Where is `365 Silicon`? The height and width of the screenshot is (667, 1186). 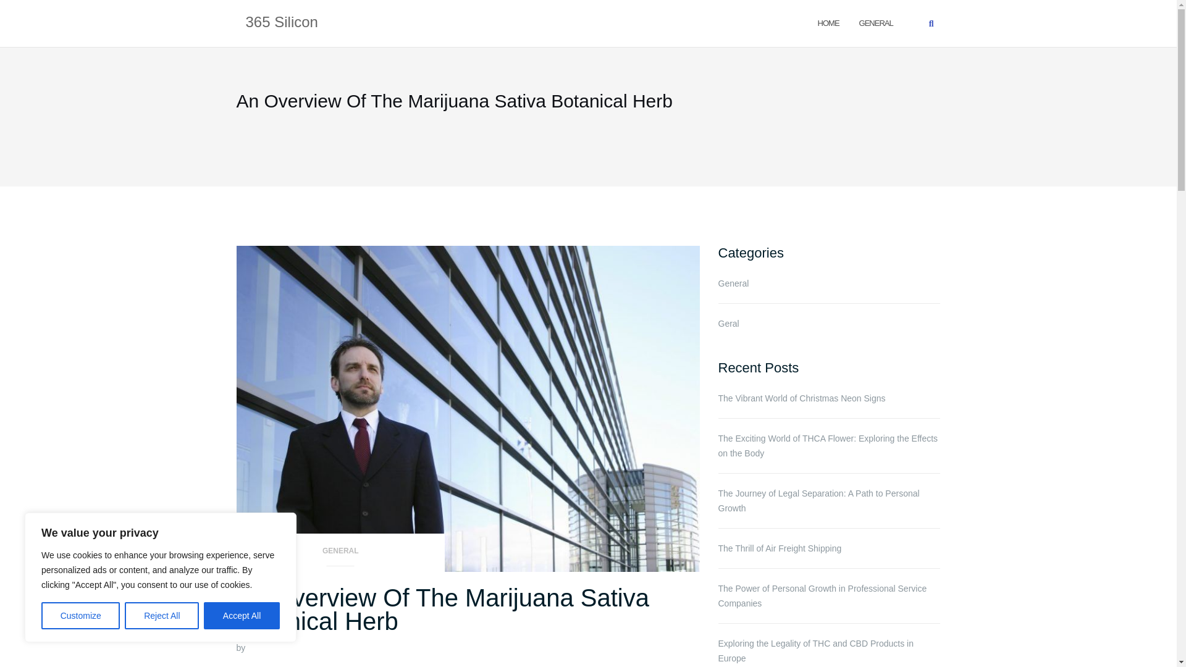
365 Silicon is located at coordinates (282, 23).